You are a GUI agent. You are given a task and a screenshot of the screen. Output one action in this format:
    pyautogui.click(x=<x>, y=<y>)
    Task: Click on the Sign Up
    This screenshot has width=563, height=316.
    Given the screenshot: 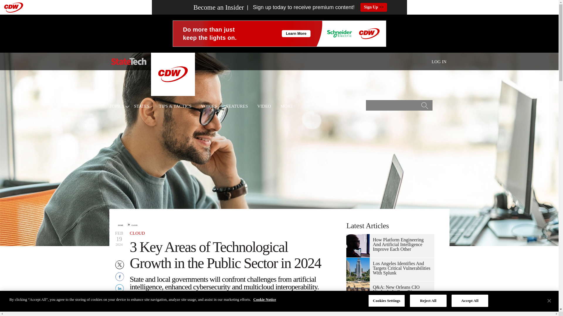 What is the action you would take?
    pyautogui.click(x=374, y=7)
    